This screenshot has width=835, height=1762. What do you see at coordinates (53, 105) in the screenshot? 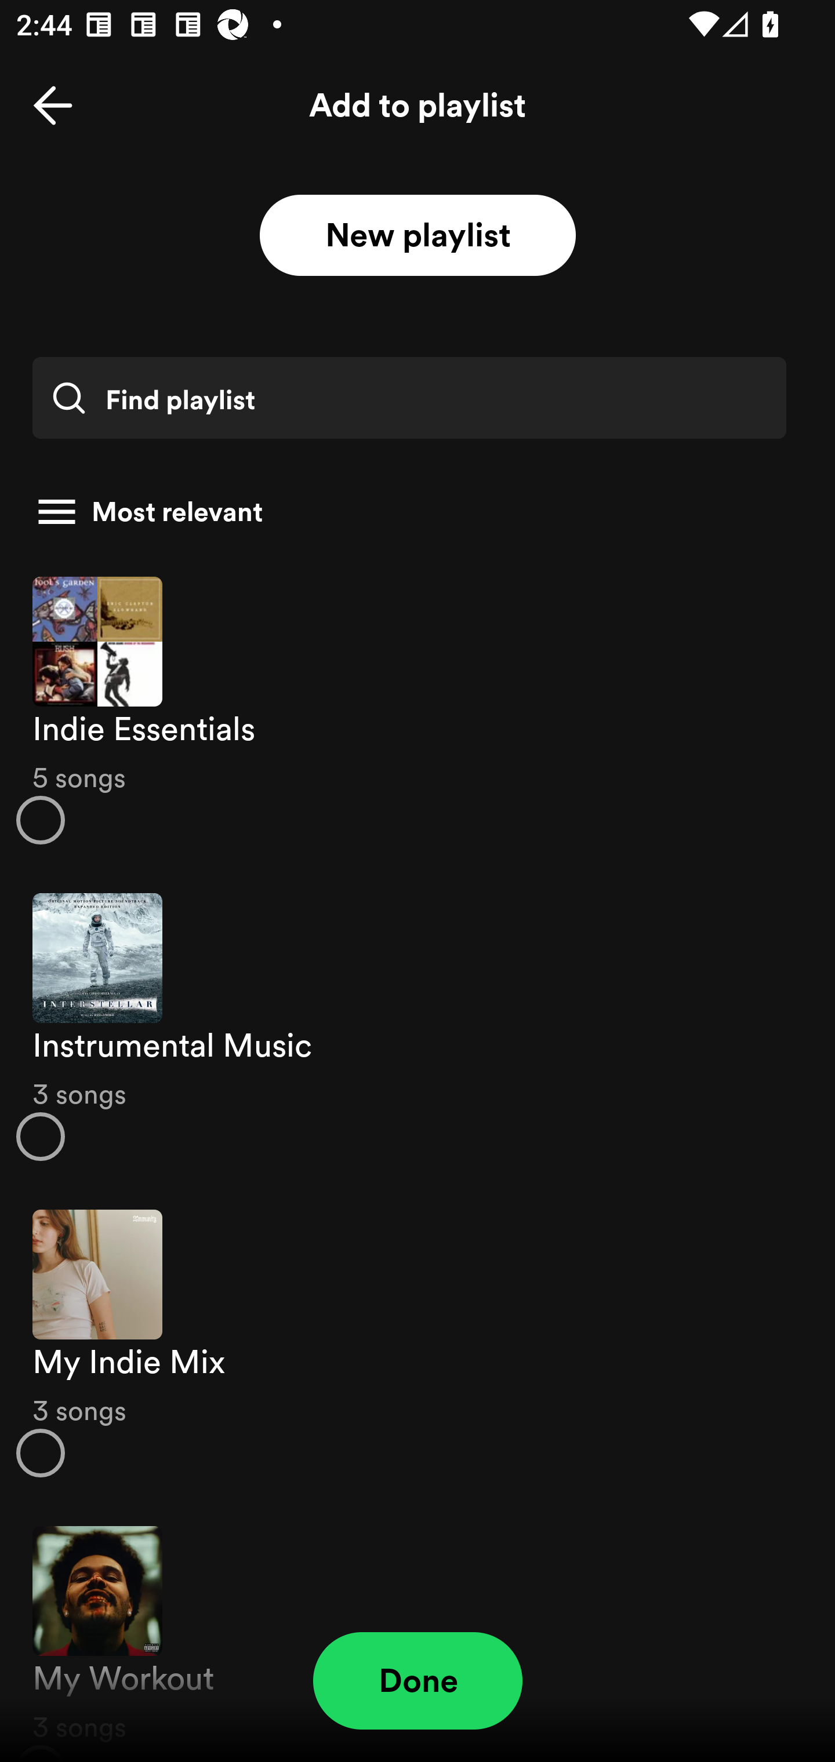
I see `Back` at bounding box center [53, 105].